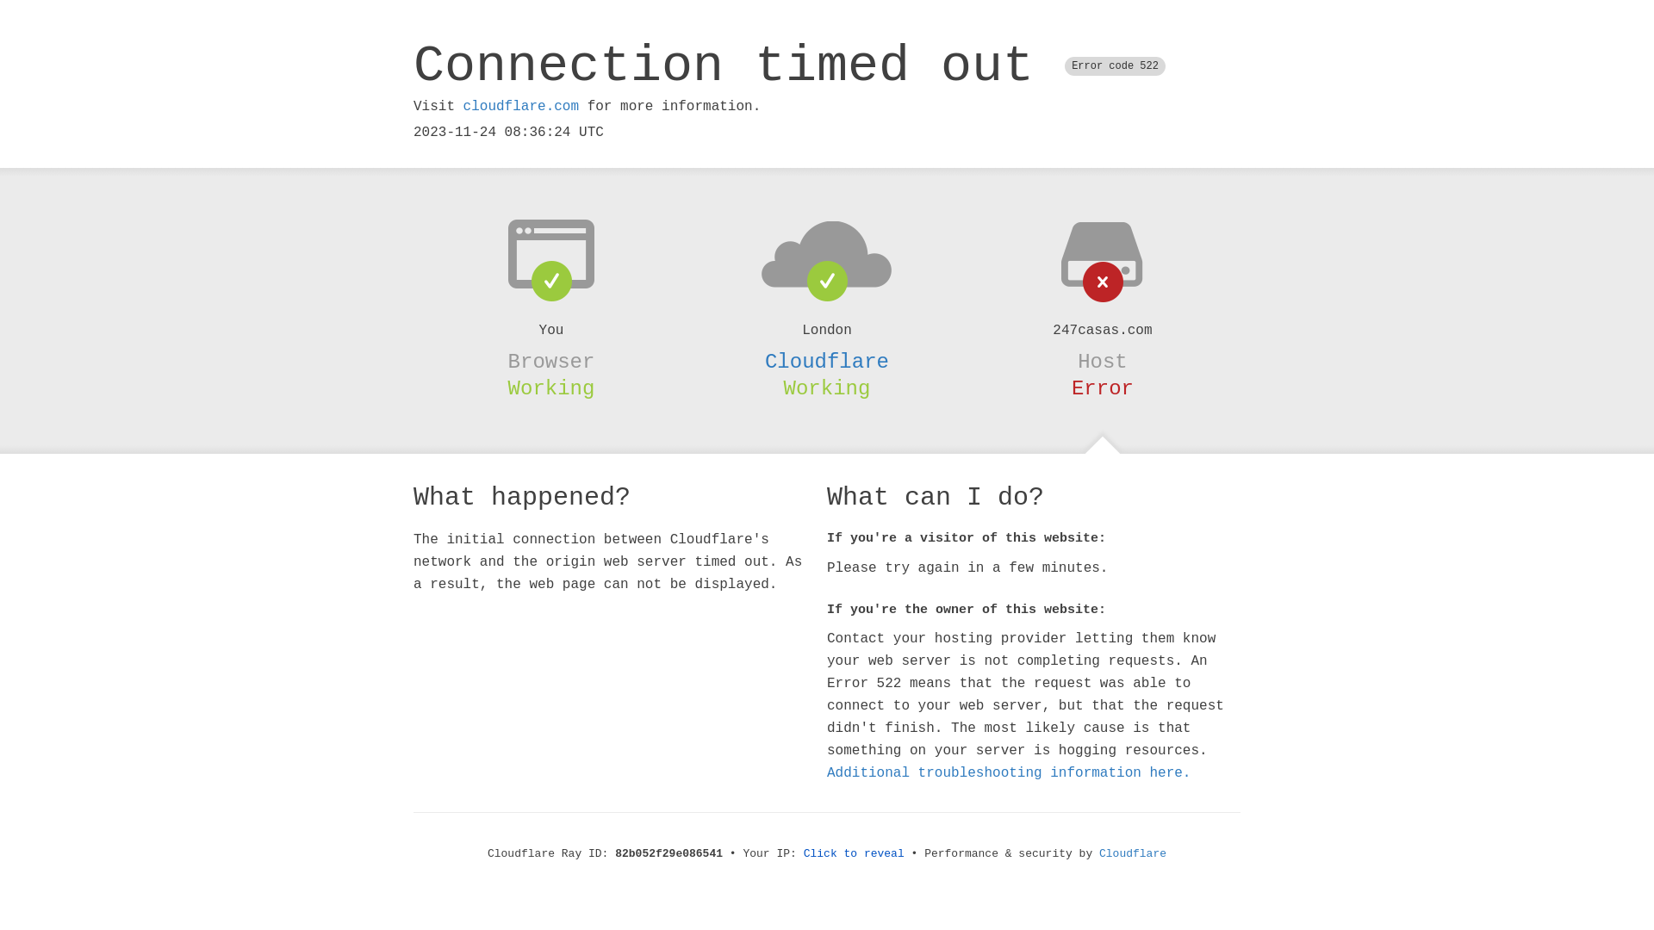 This screenshot has width=1654, height=930. What do you see at coordinates (827, 362) in the screenshot?
I see `Cloudflare` at bounding box center [827, 362].